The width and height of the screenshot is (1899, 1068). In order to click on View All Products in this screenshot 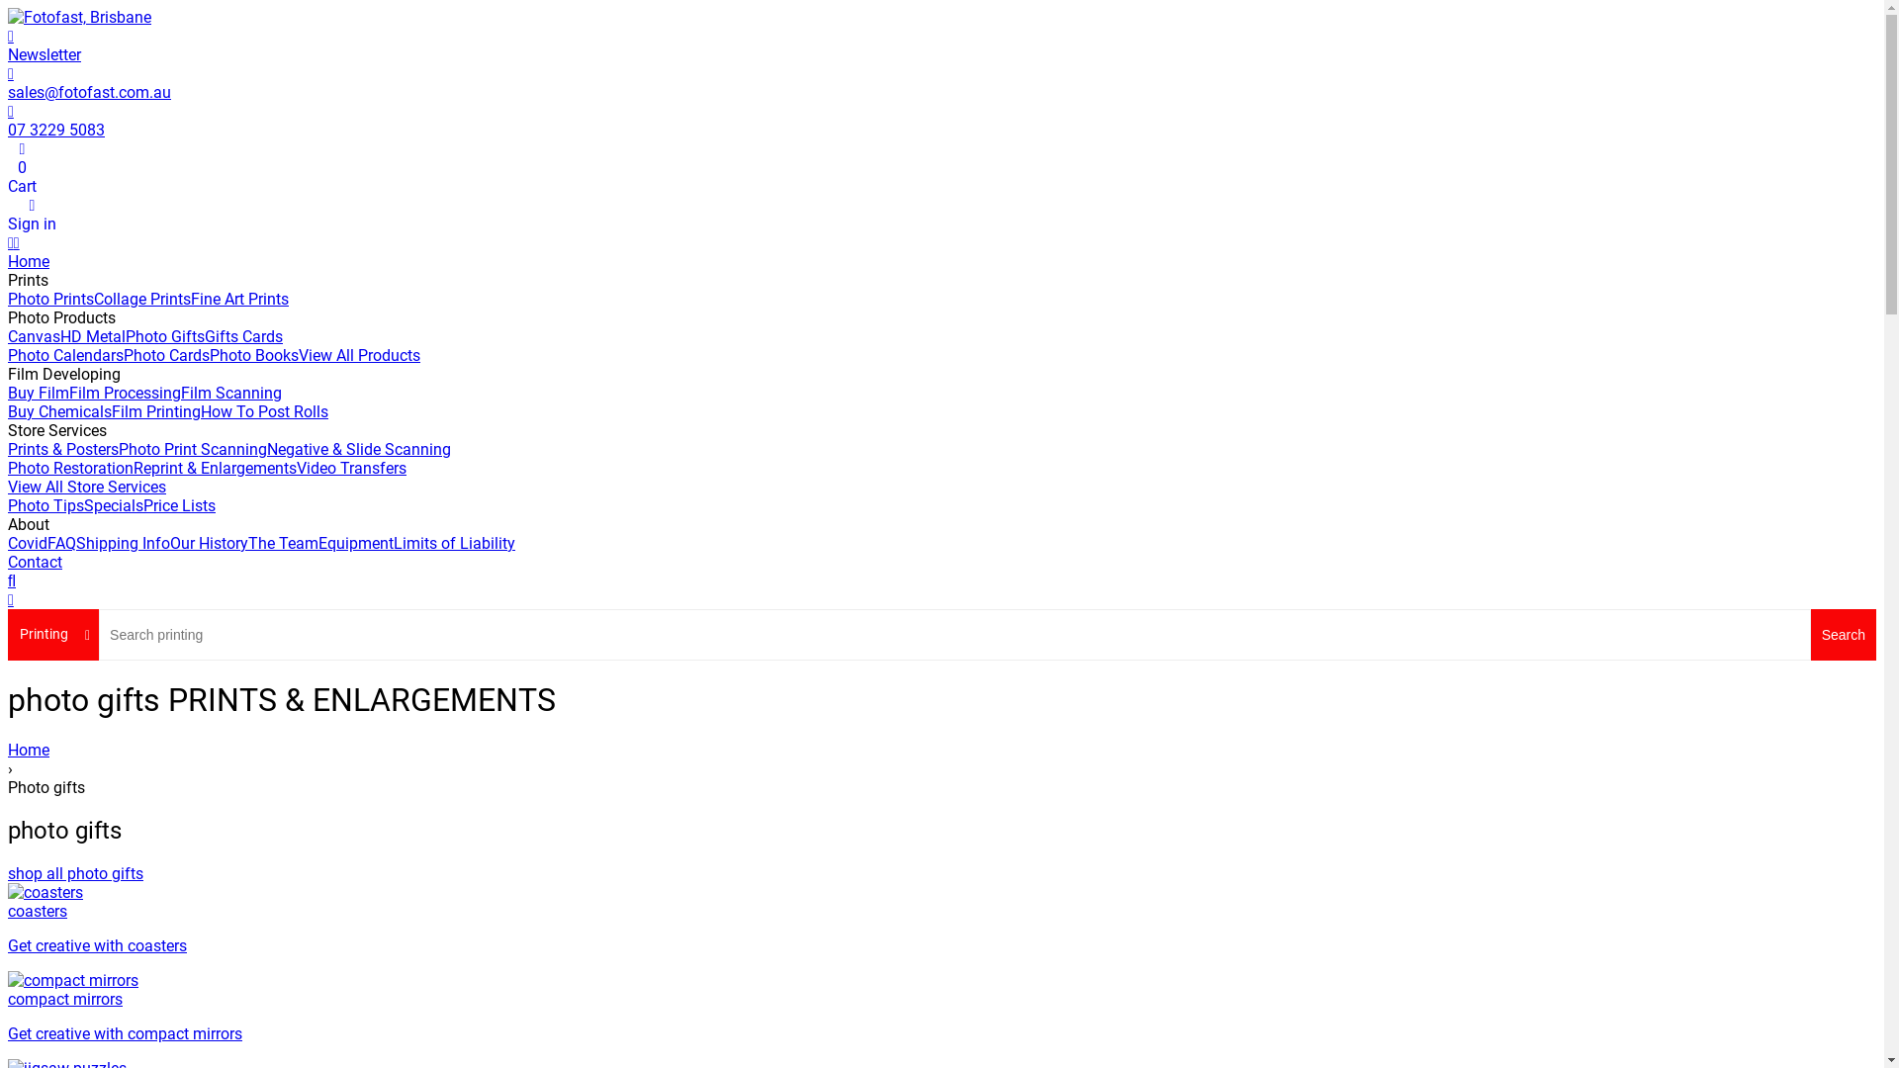, I will do `click(360, 356)`.